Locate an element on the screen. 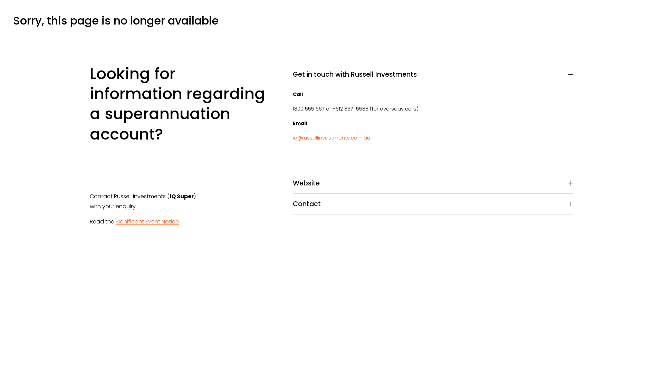 This screenshot has height=373, width=663. Contact is located at coordinates (433, 204).